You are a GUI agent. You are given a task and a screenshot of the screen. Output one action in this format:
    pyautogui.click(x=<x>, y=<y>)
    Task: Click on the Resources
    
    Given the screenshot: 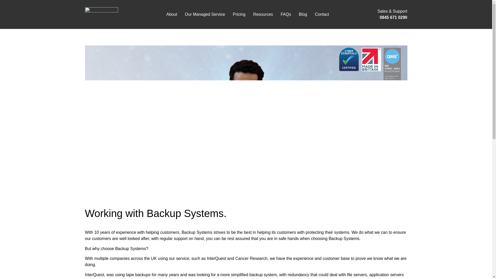 What is the action you would take?
    pyautogui.click(x=263, y=14)
    